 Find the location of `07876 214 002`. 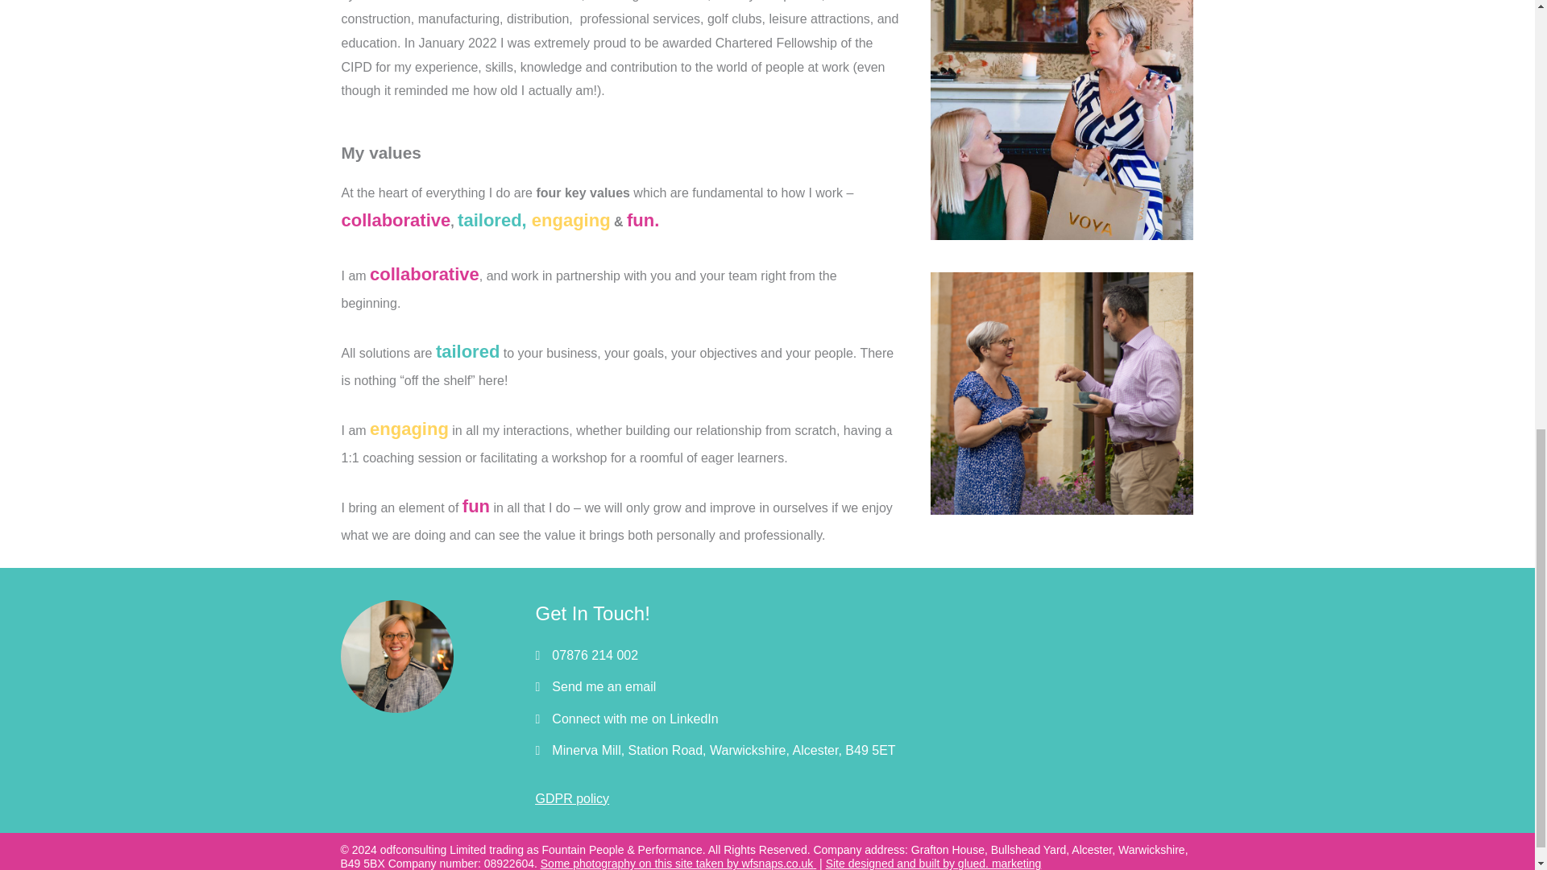

07876 214 002 is located at coordinates (595, 656).